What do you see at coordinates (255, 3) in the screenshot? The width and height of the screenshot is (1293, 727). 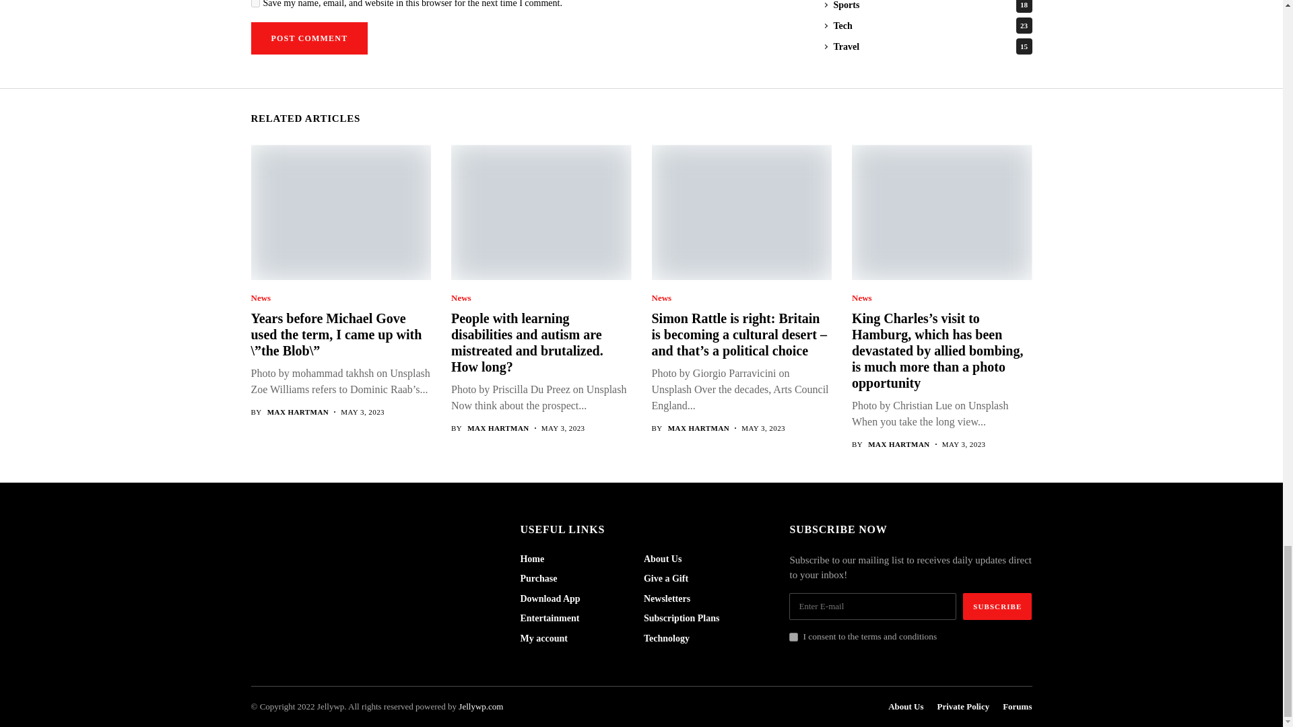 I see `yes` at bounding box center [255, 3].